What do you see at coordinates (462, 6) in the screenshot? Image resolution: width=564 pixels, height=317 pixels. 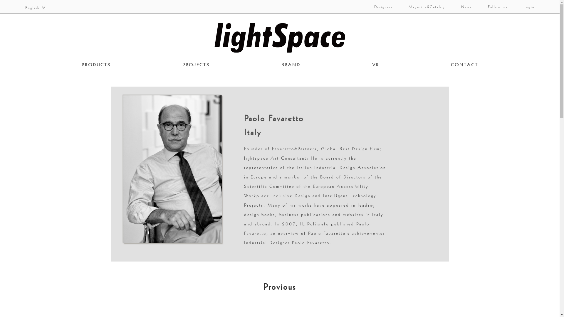 I see `News` at bounding box center [462, 6].